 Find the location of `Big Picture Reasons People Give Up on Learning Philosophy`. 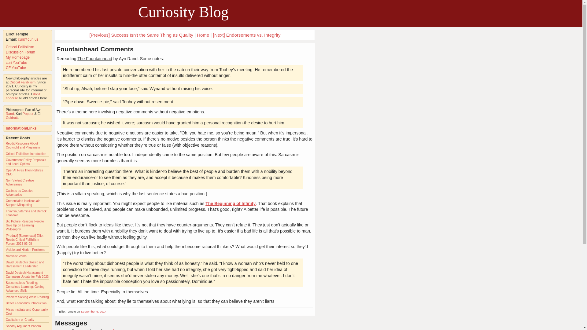

Big Picture Reasons People Give Up on Learning Philosophy is located at coordinates (25, 226).